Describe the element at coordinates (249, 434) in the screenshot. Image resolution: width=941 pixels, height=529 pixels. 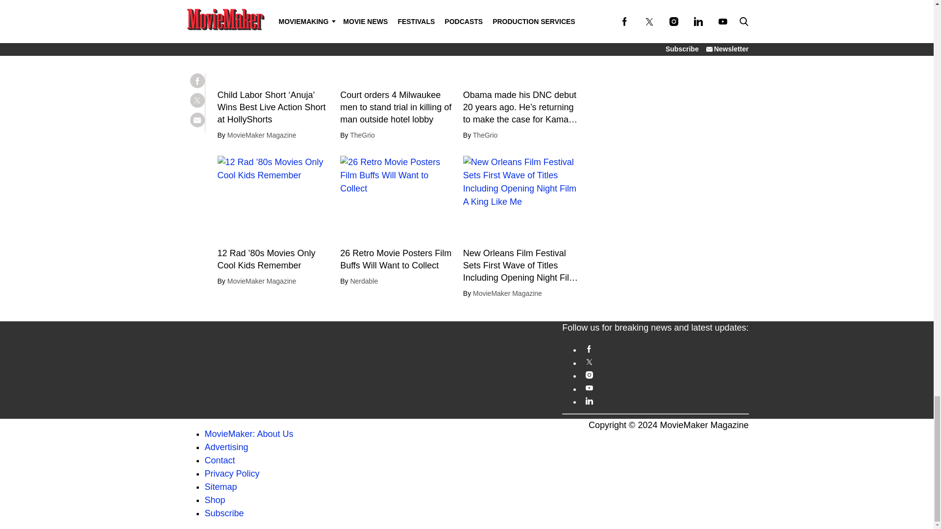
I see `MovieMaker: About Us` at that location.